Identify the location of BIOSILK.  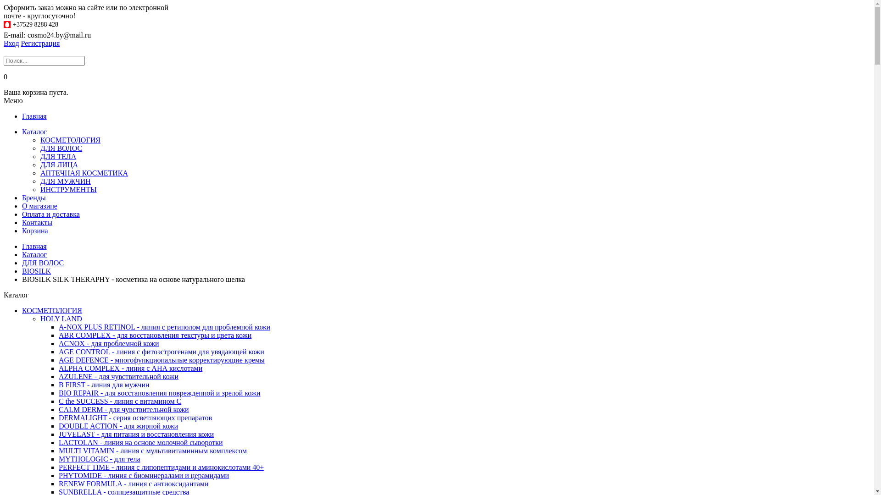
(37, 271).